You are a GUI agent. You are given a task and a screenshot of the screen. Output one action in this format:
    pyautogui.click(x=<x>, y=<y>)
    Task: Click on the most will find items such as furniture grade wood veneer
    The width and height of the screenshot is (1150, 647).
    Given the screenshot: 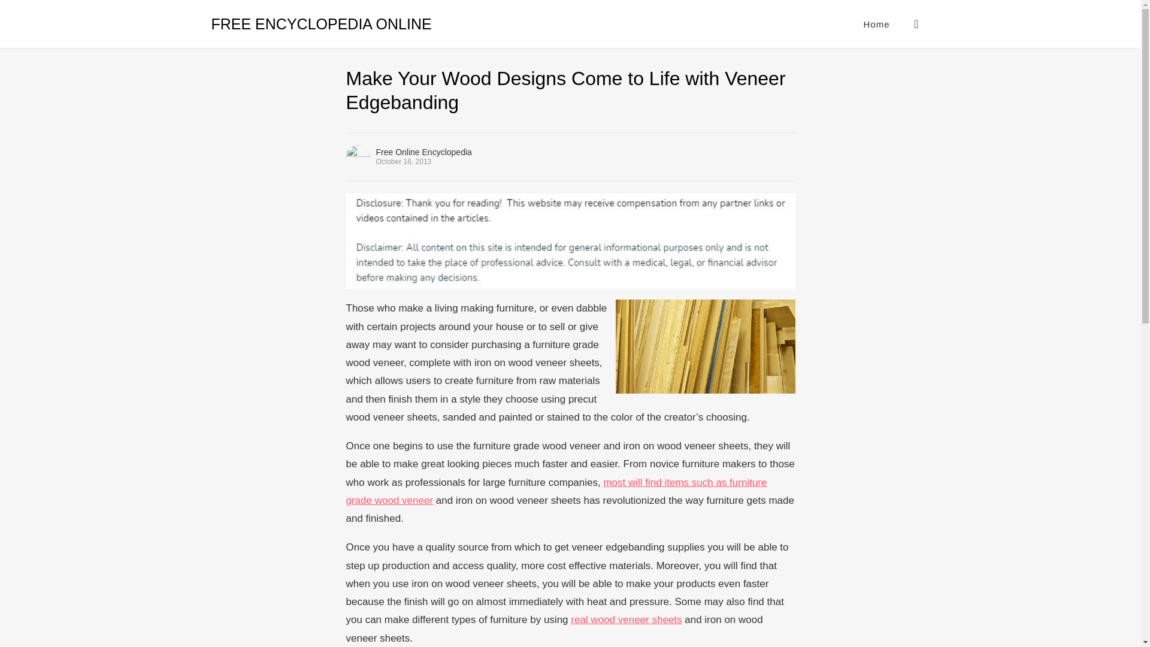 What is the action you would take?
    pyautogui.click(x=556, y=491)
    